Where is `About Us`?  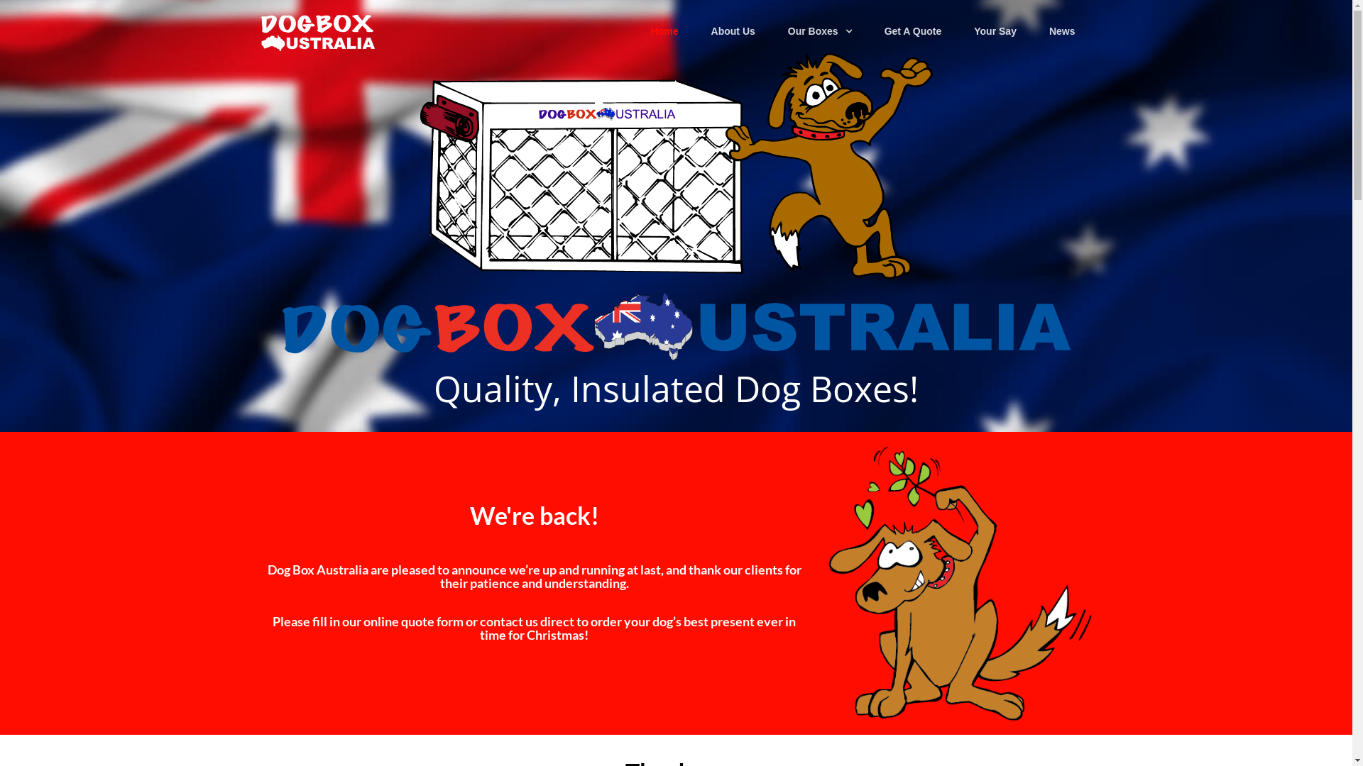 About Us is located at coordinates (733, 31).